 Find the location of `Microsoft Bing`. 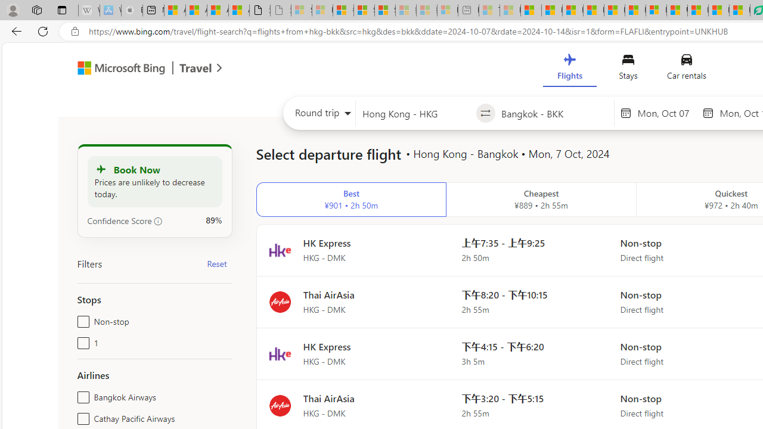

Microsoft Bing is located at coordinates (116, 69).